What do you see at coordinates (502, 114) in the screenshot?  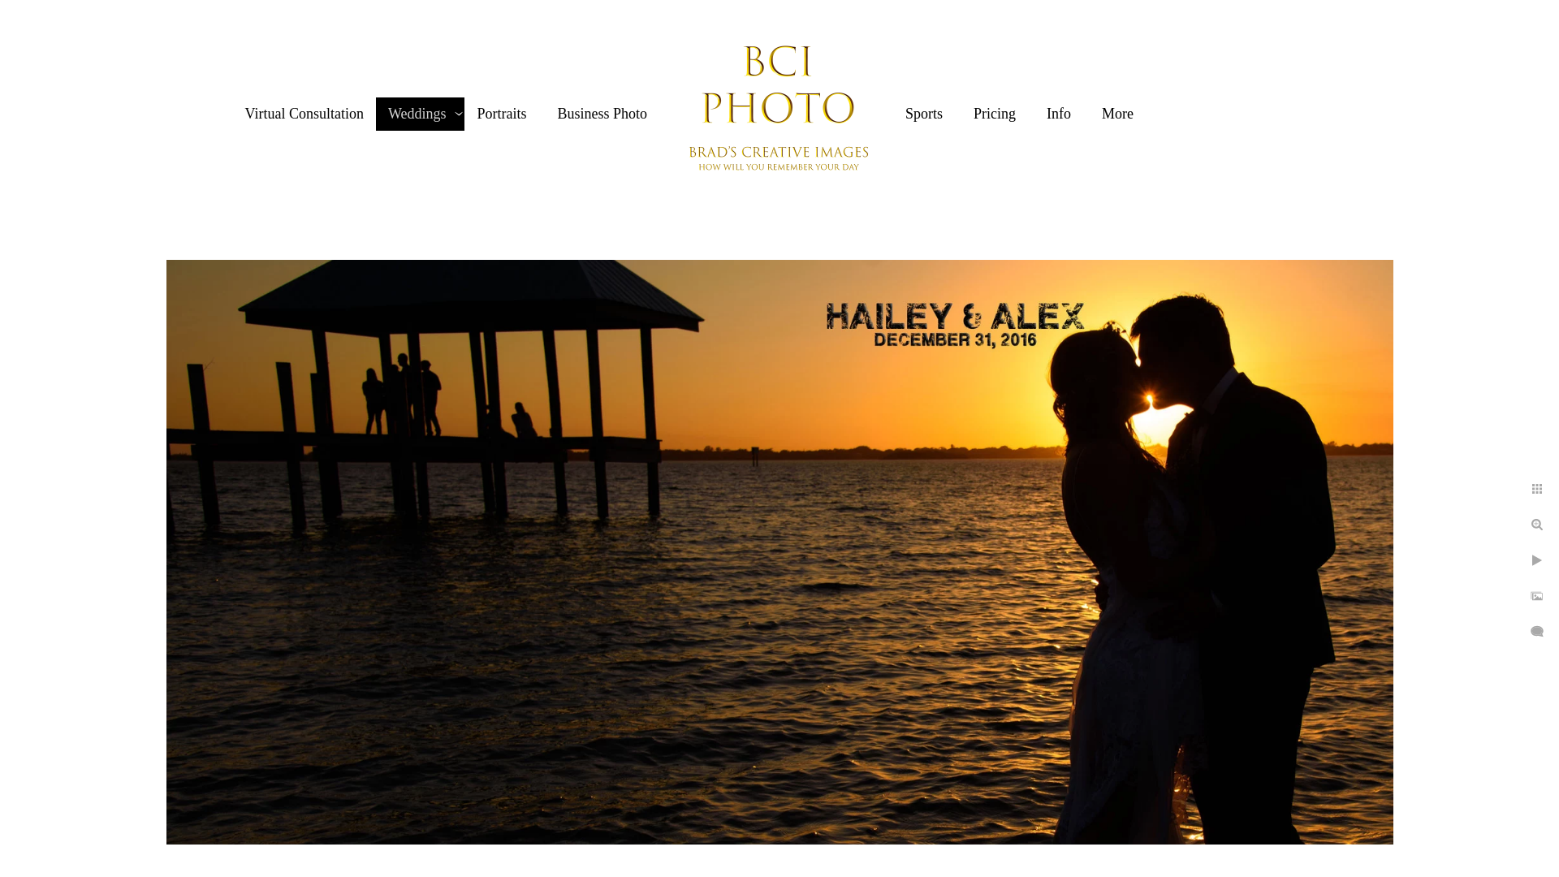 I see `Portraits` at bounding box center [502, 114].